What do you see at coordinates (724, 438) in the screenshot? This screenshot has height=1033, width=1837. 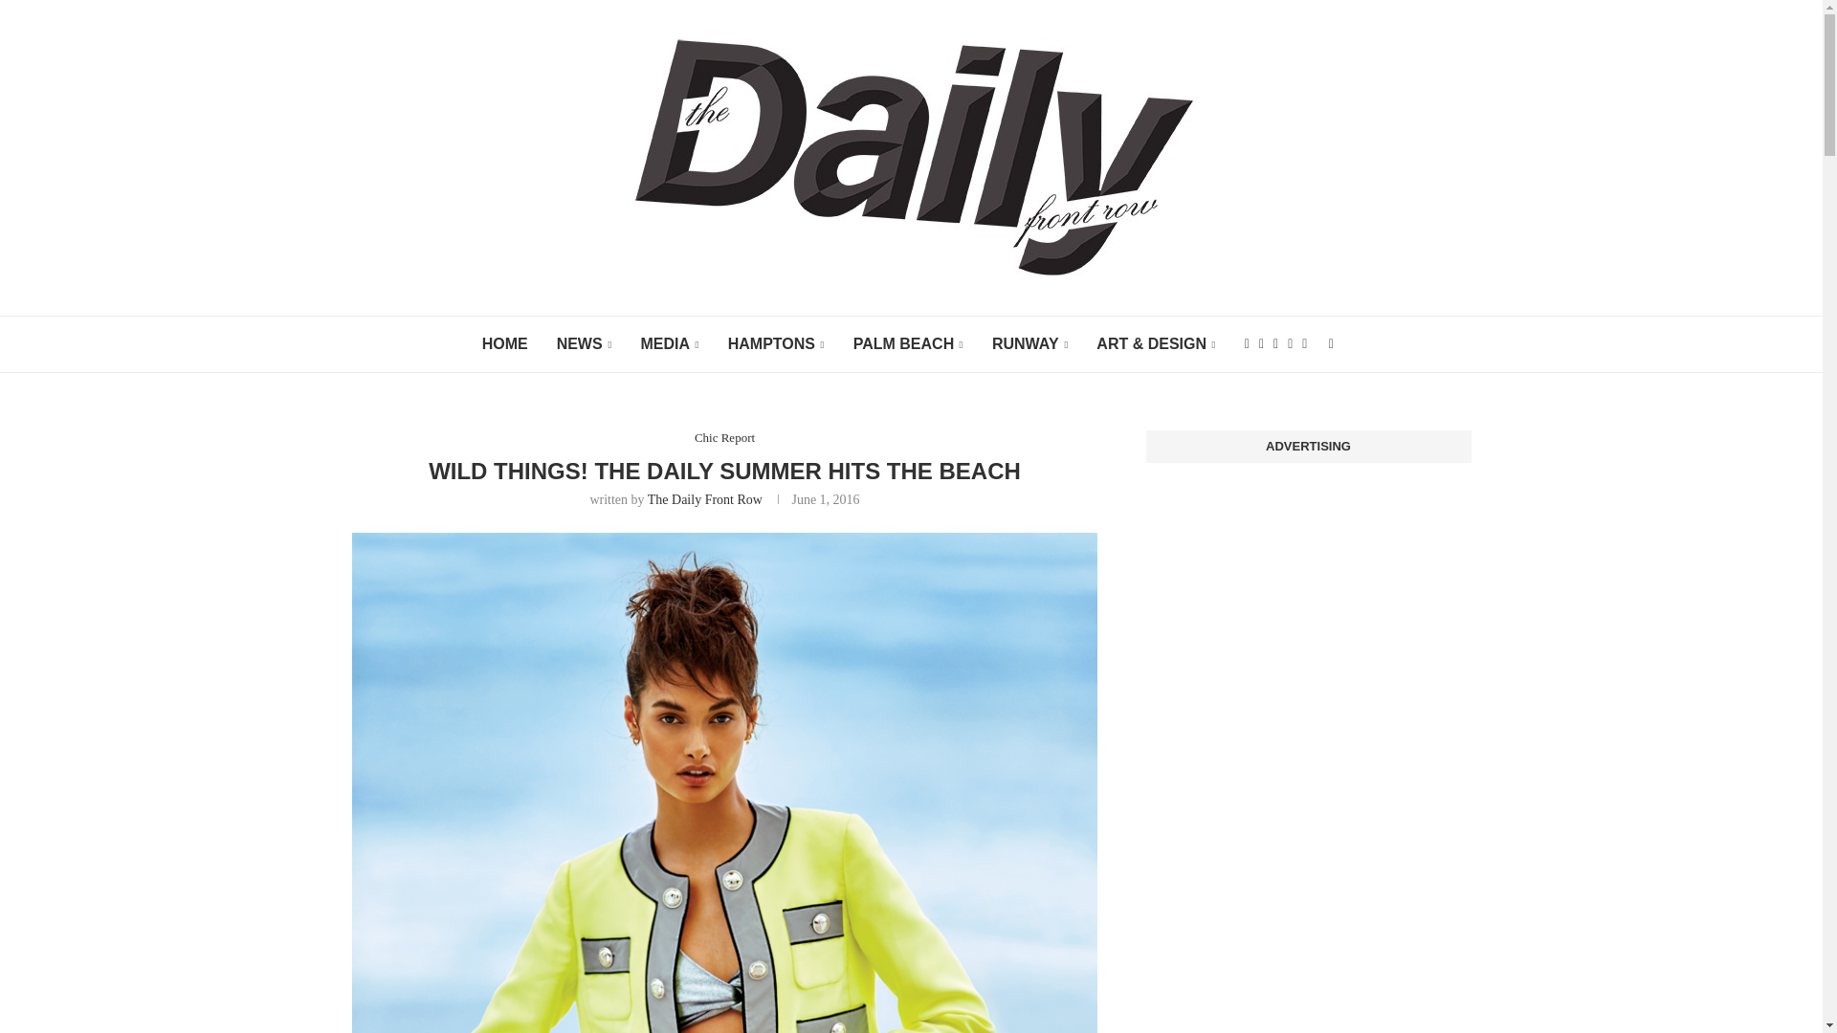 I see `Chic Report` at bounding box center [724, 438].